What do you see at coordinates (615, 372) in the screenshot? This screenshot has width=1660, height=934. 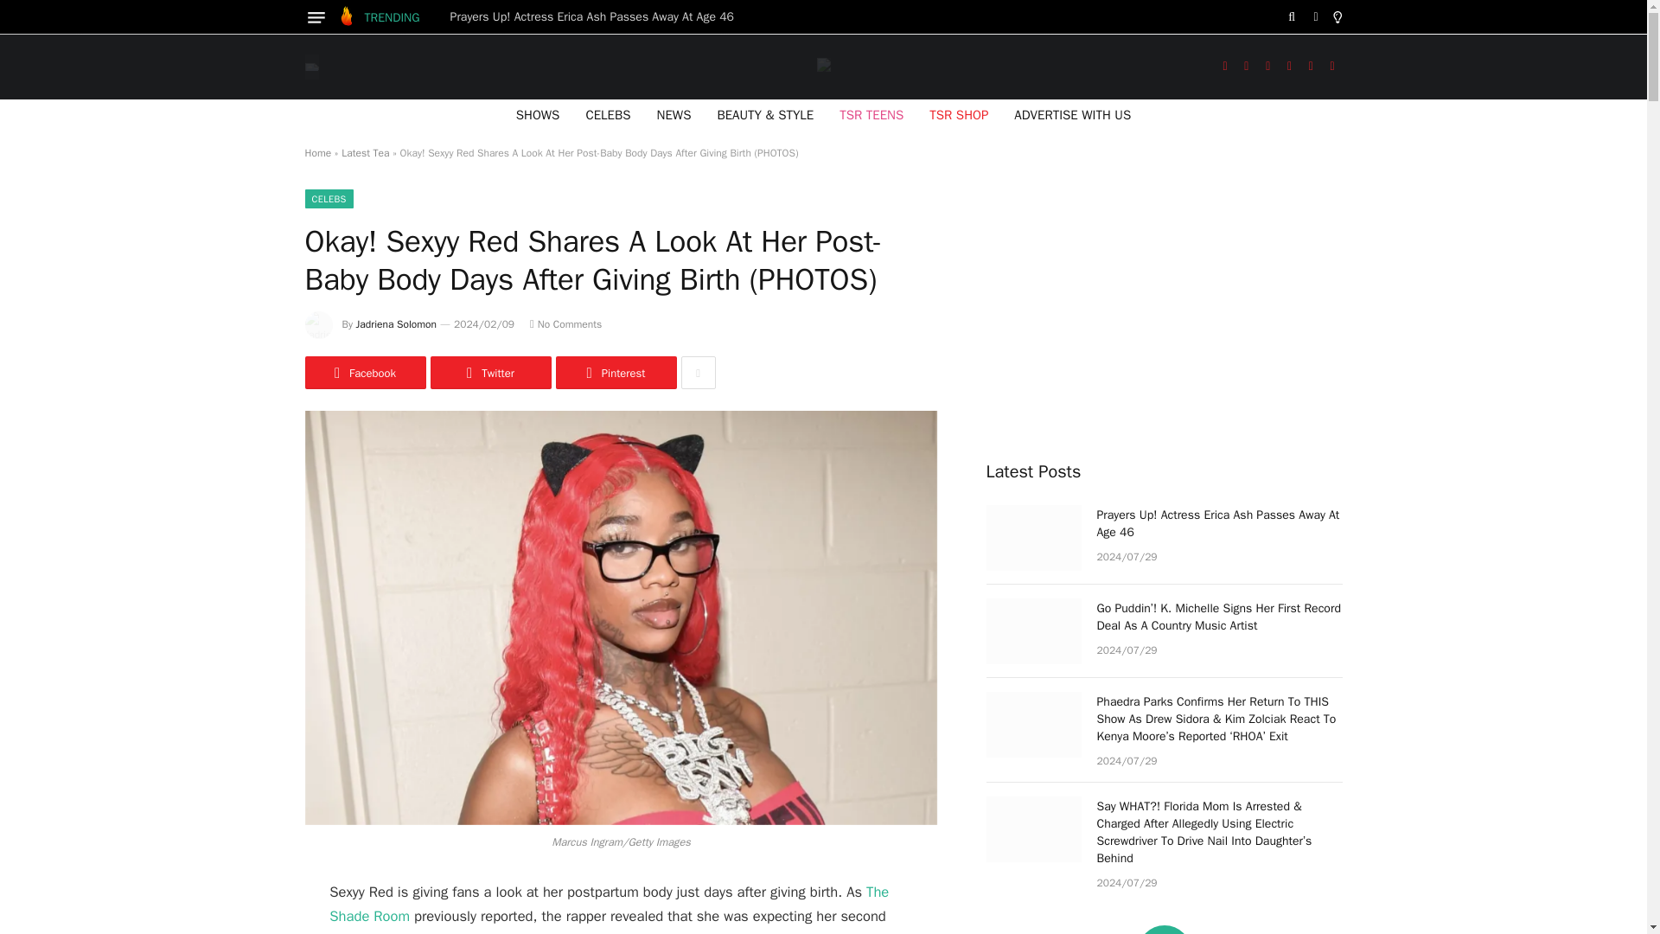 I see `Share on Pinterest` at bounding box center [615, 372].